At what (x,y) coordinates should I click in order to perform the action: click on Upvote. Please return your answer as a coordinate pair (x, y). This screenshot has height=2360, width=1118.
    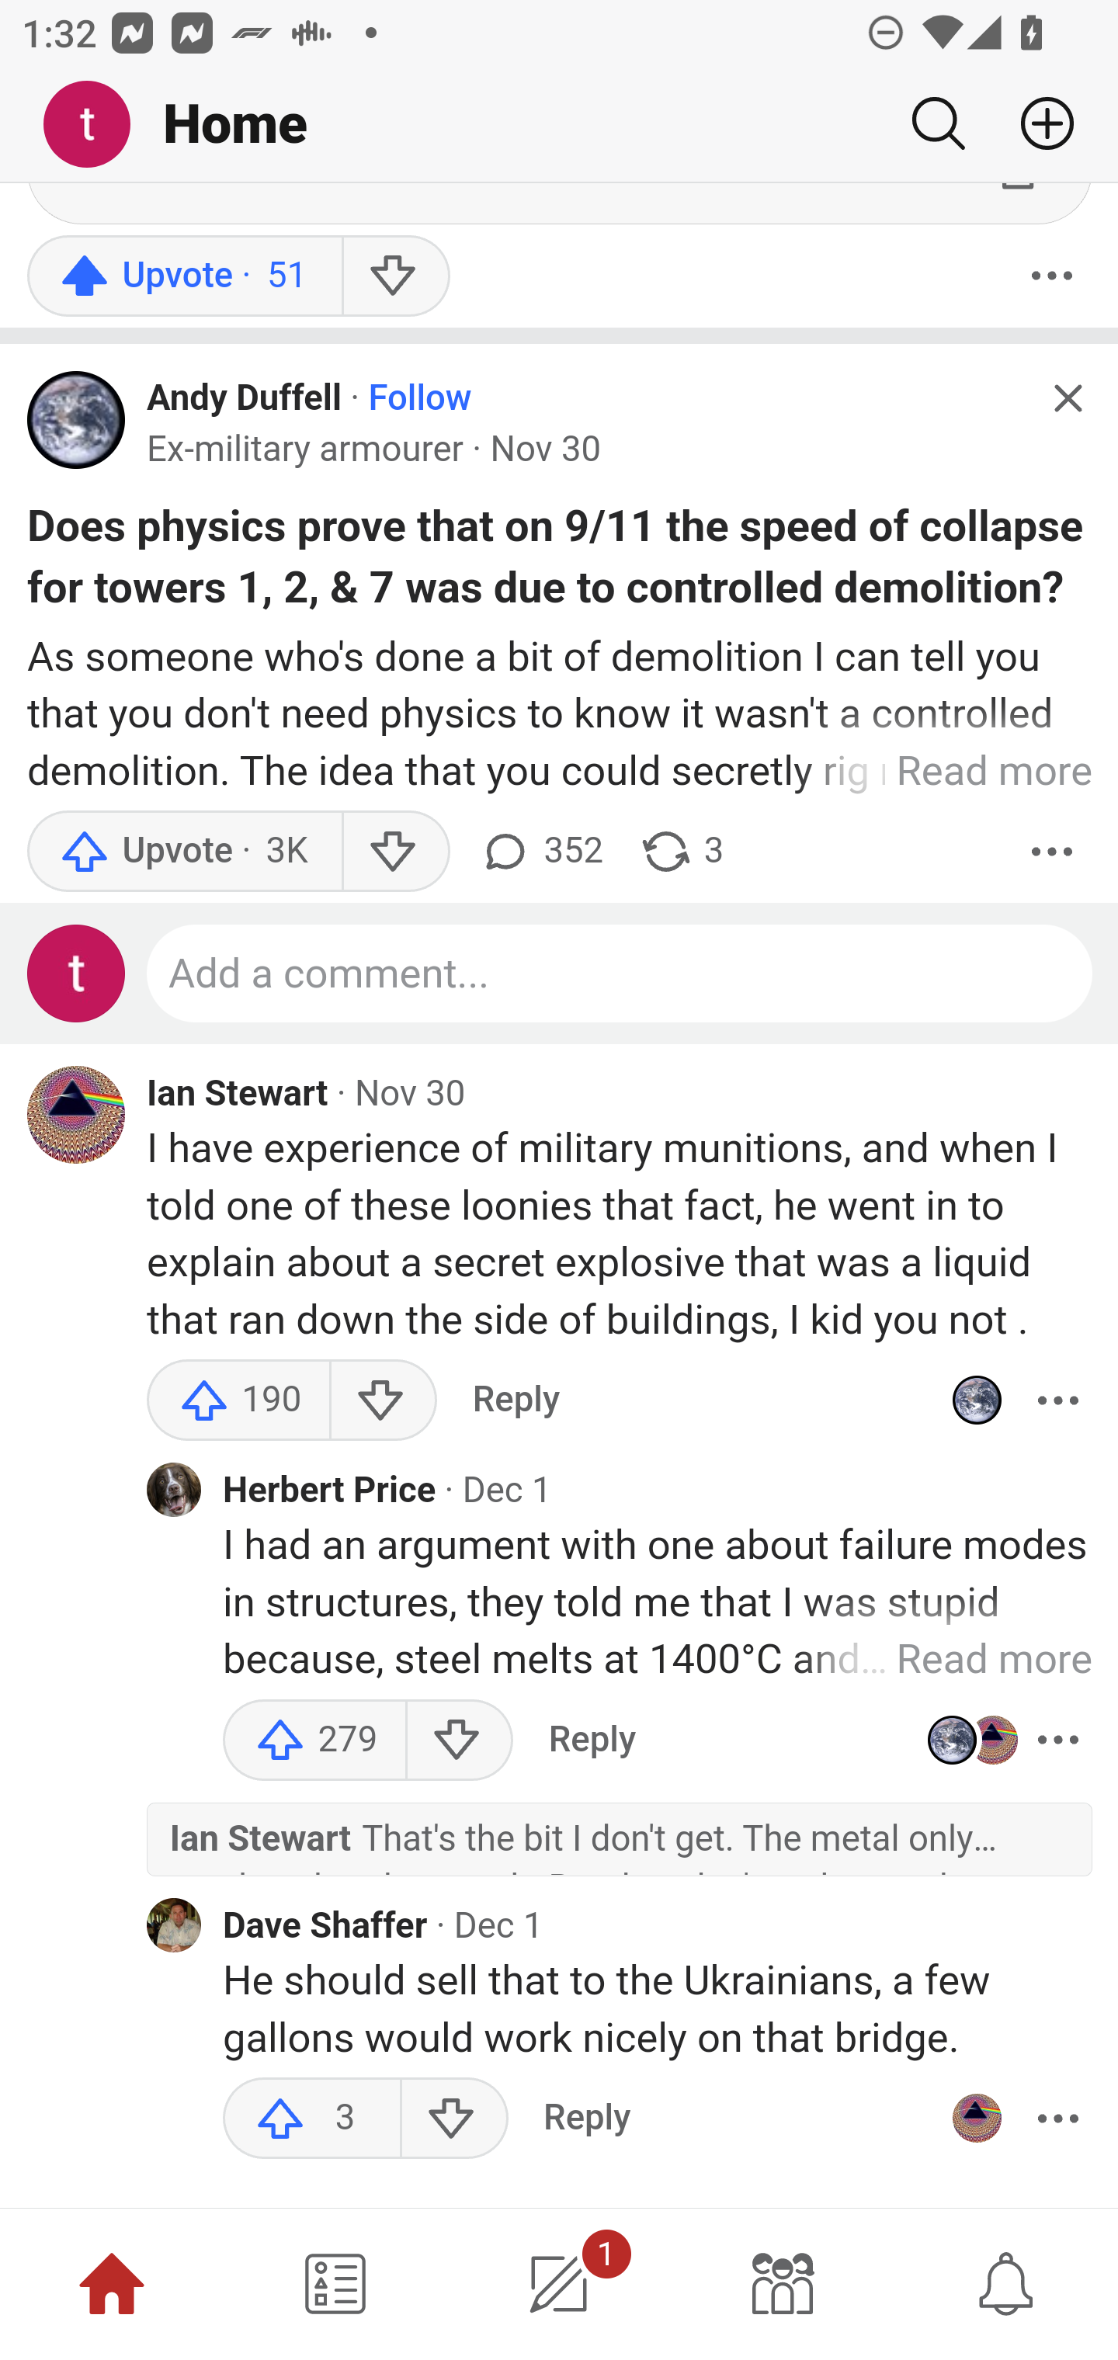
    Looking at the image, I should click on (184, 276).